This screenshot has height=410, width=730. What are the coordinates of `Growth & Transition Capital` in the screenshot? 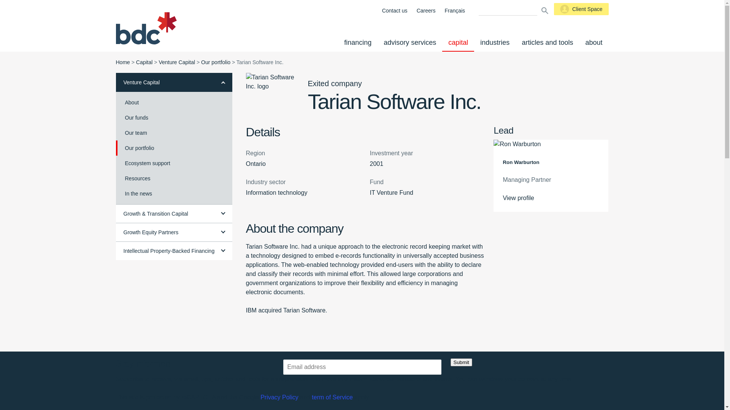 It's located at (174, 213).